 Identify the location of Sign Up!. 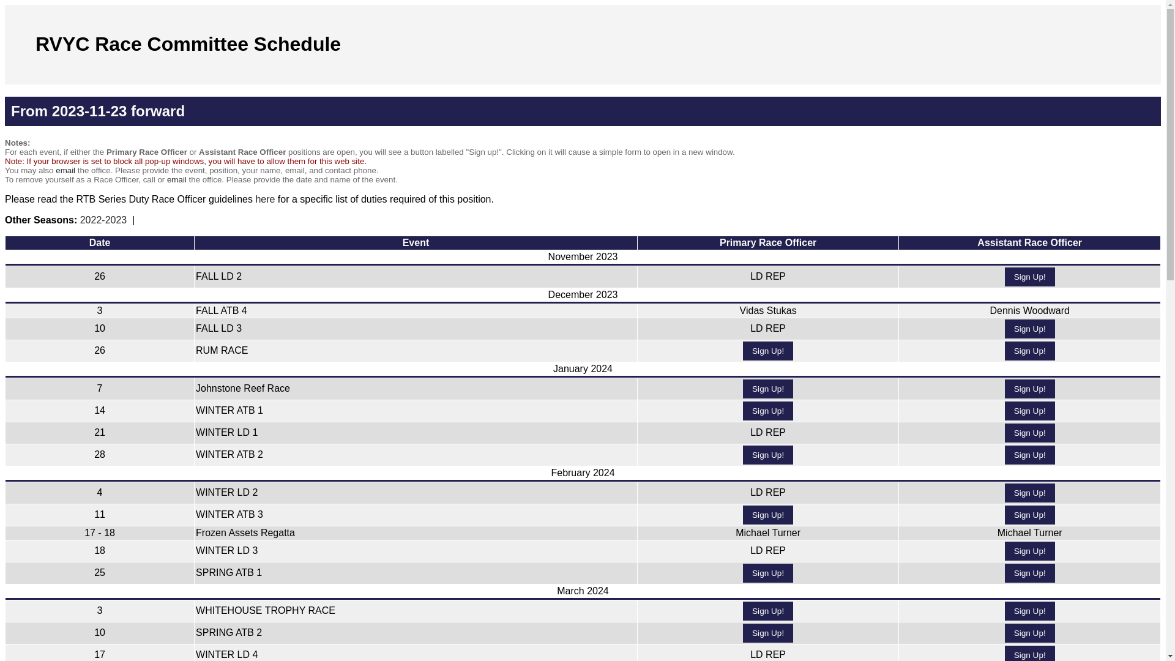
(768, 633).